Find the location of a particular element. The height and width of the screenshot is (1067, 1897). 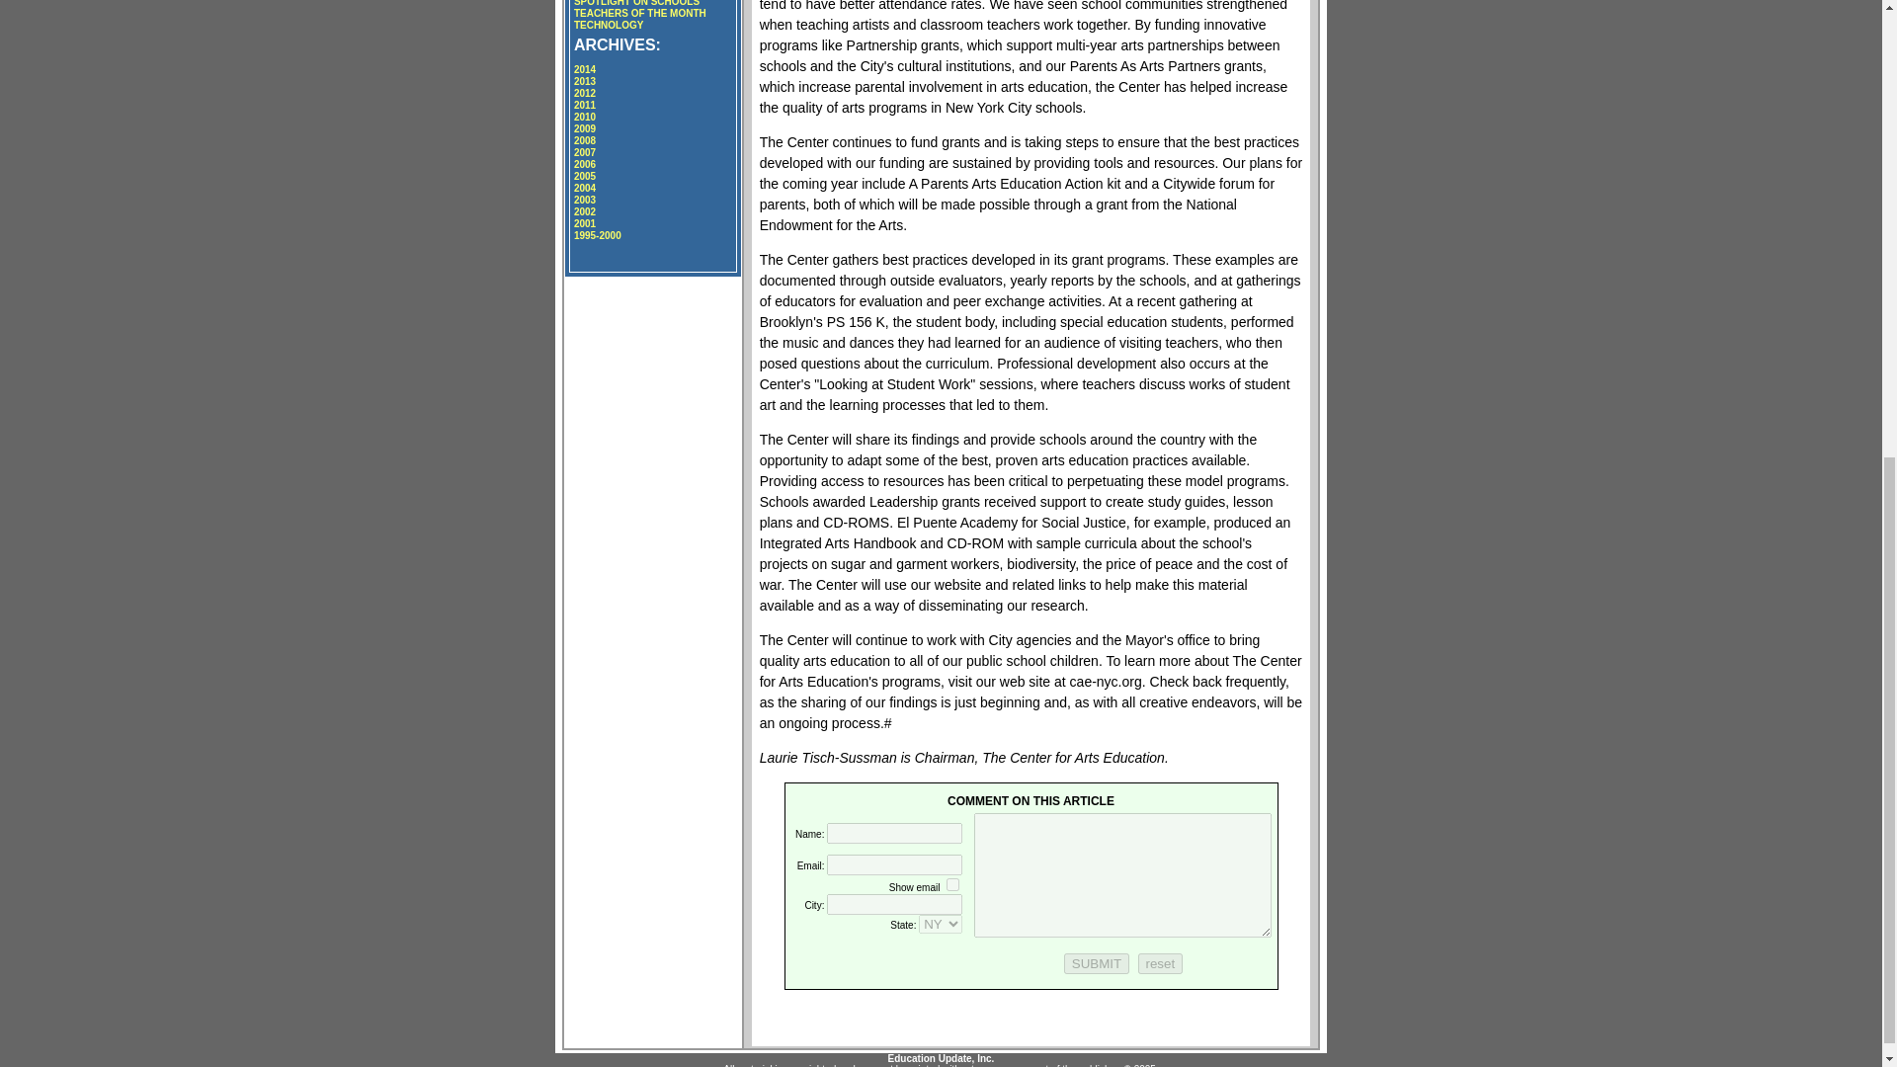

TECHNOLOGY is located at coordinates (609, 26).